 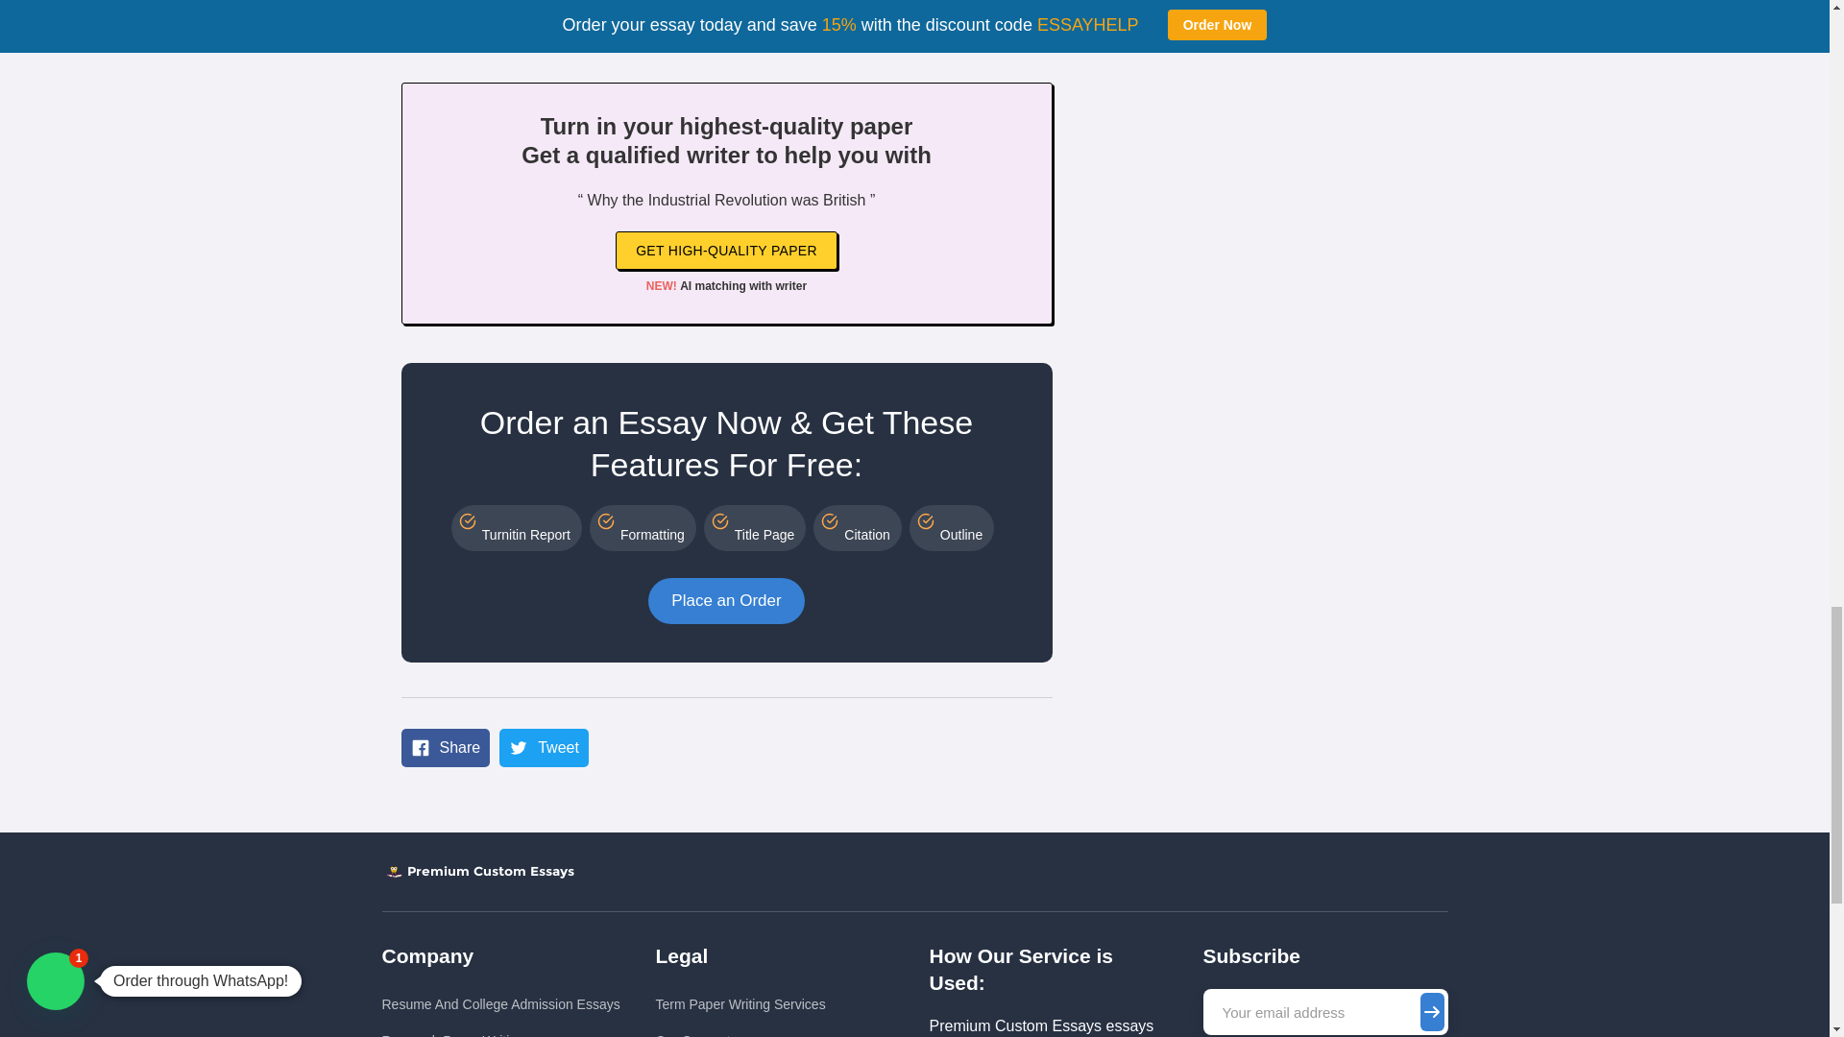 What do you see at coordinates (726, 250) in the screenshot?
I see `GET HIGH-QUALITY PAPER` at bounding box center [726, 250].